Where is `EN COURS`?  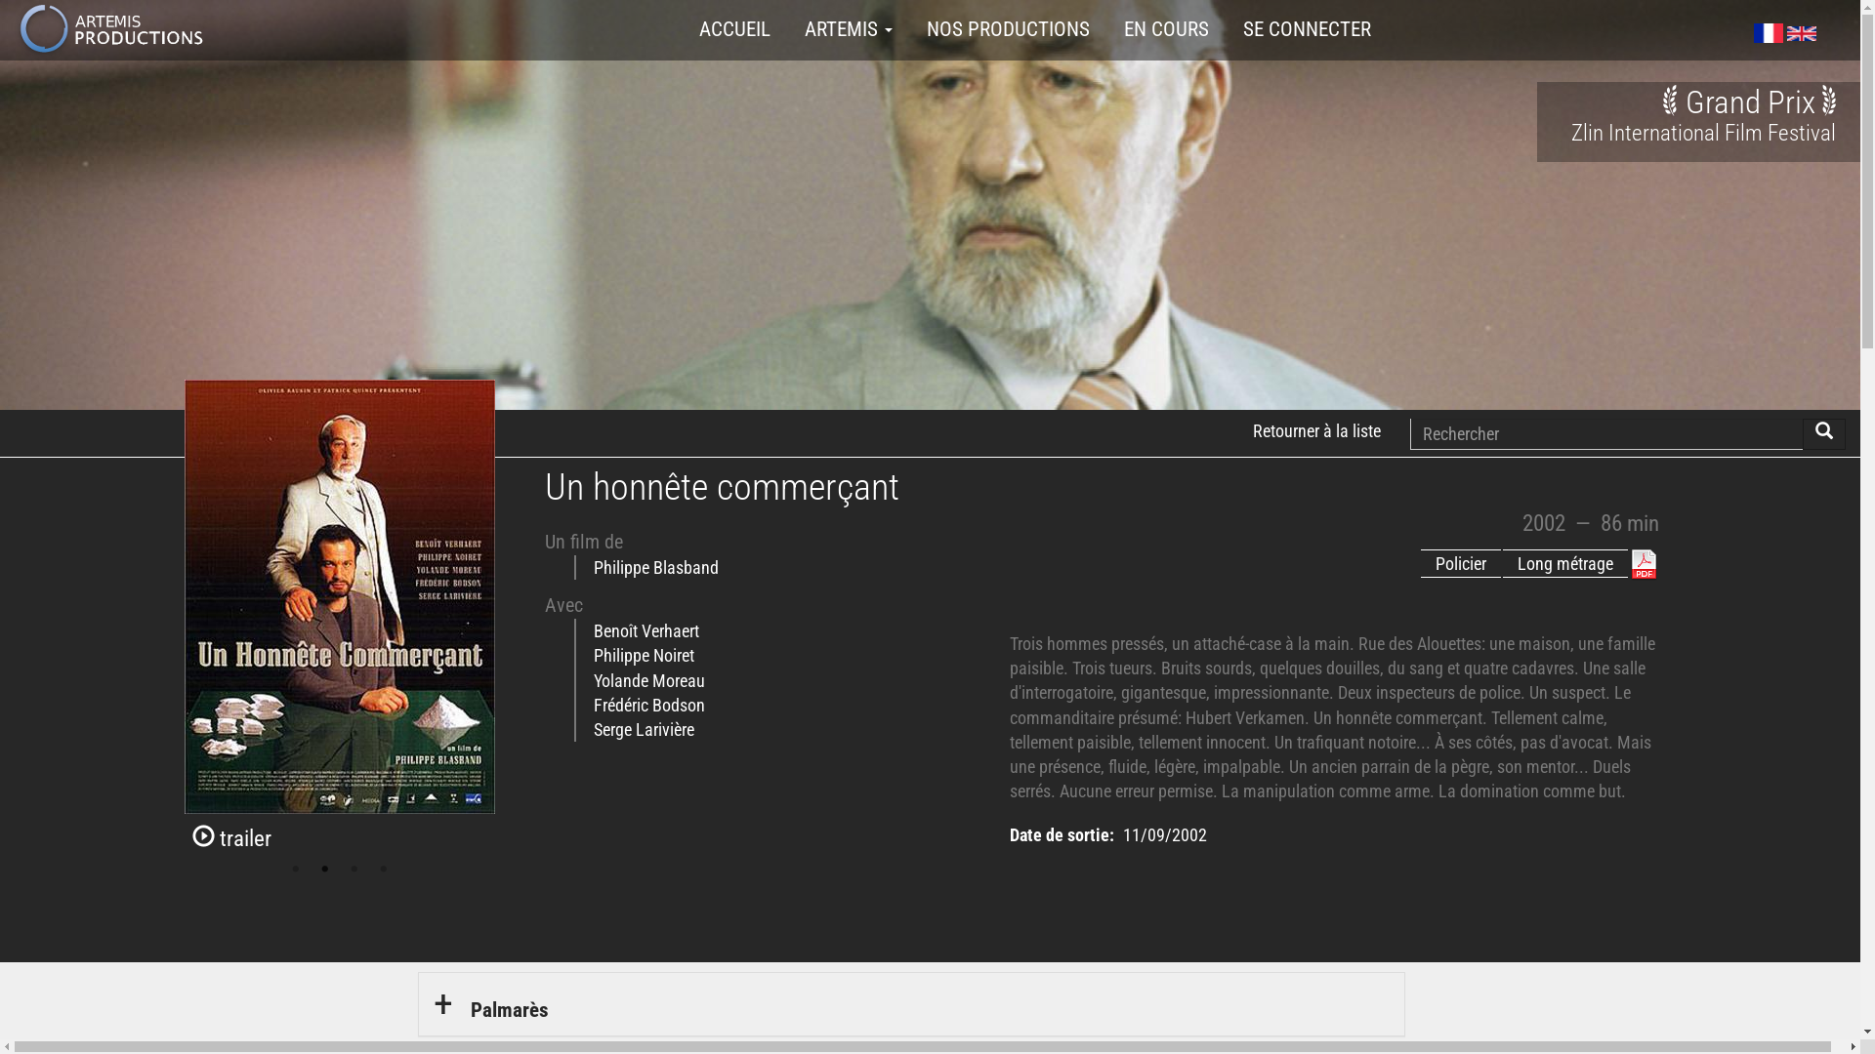 EN COURS is located at coordinates (1166, 29).